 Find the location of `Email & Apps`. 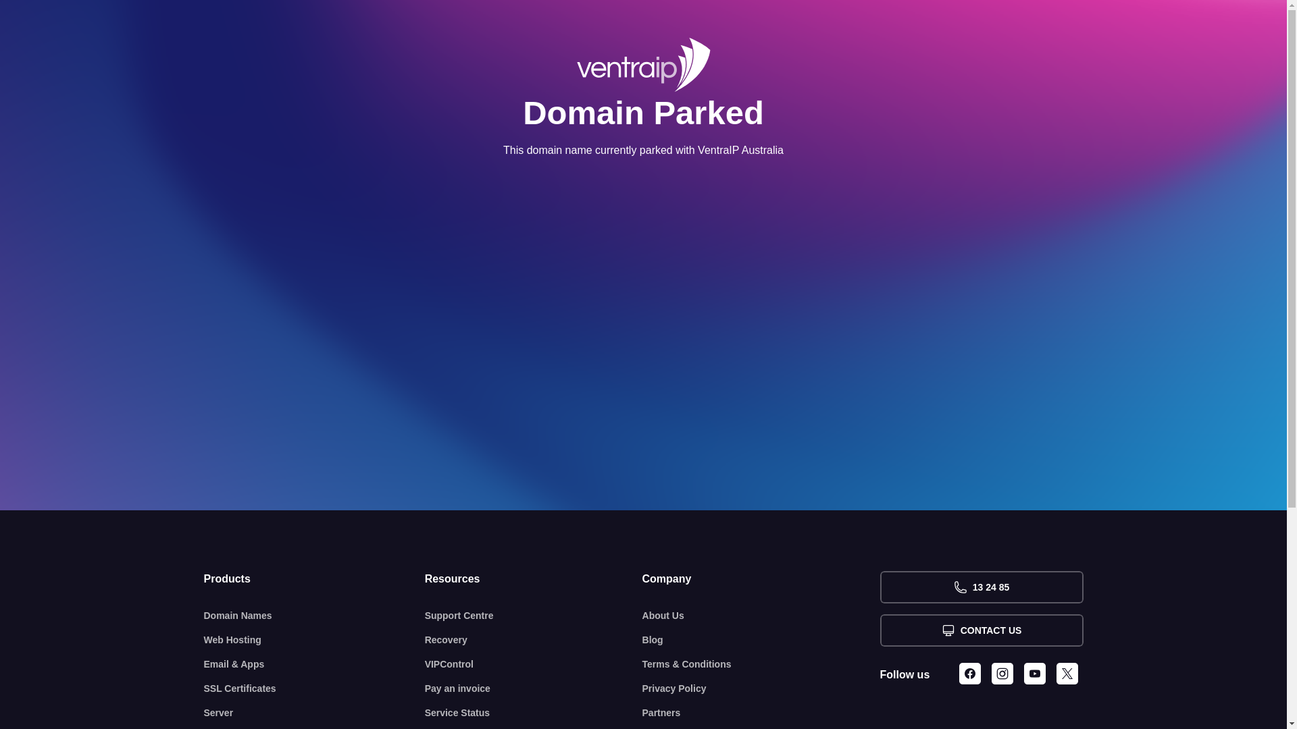

Email & Apps is located at coordinates (315, 664).